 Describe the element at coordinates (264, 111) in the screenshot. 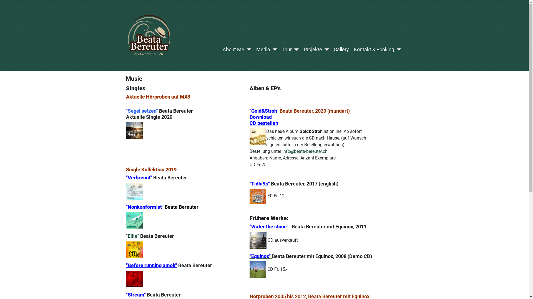

I see `"Gold&Stroh"` at that location.